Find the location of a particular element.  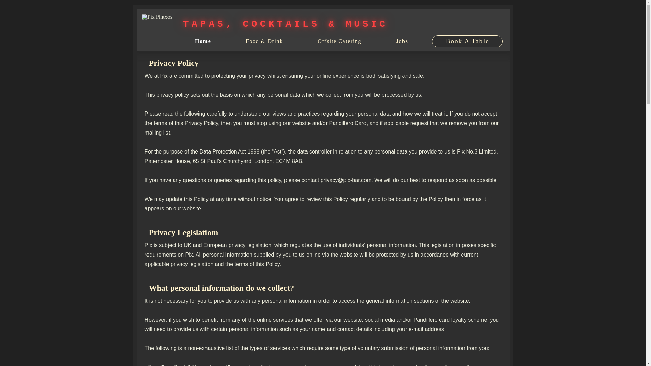

Home is located at coordinates (203, 41).